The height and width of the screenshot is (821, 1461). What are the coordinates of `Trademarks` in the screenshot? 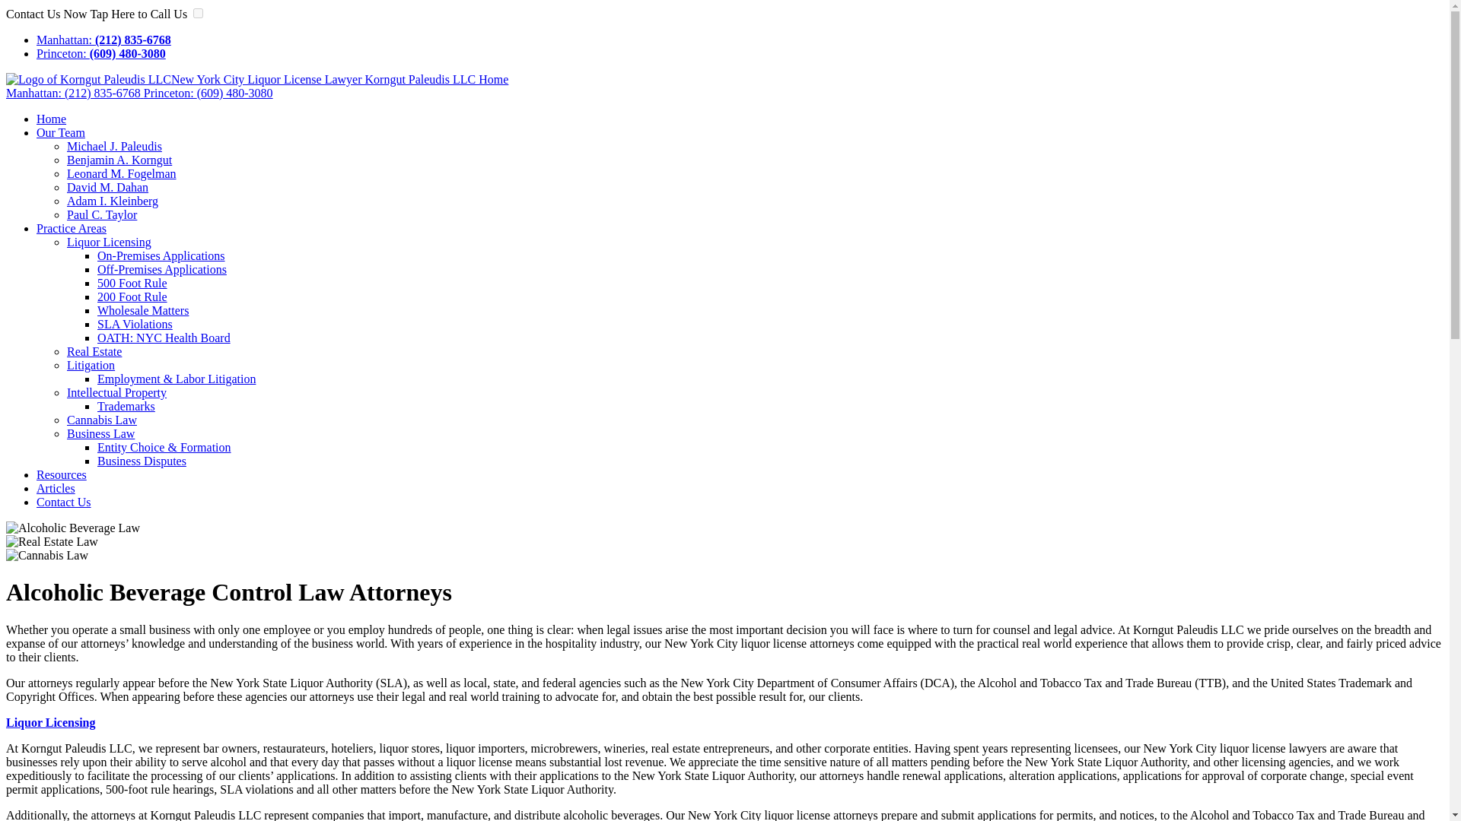 It's located at (126, 406).